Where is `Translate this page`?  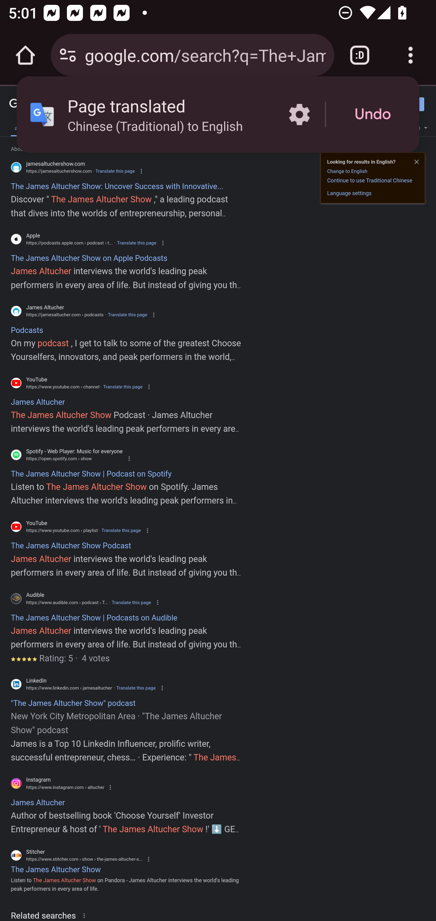 Translate this page is located at coordinates (127, 315).